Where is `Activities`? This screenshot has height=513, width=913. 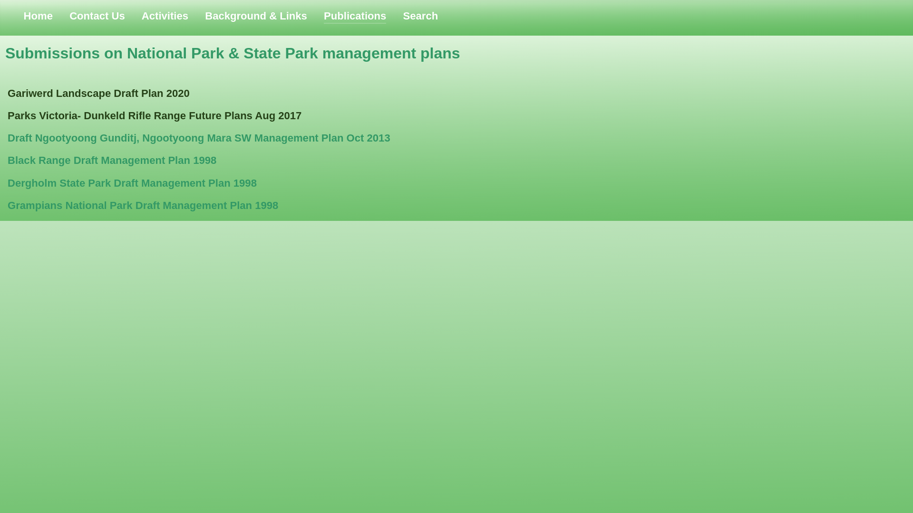 Activities is located at coordinates (165, 16).